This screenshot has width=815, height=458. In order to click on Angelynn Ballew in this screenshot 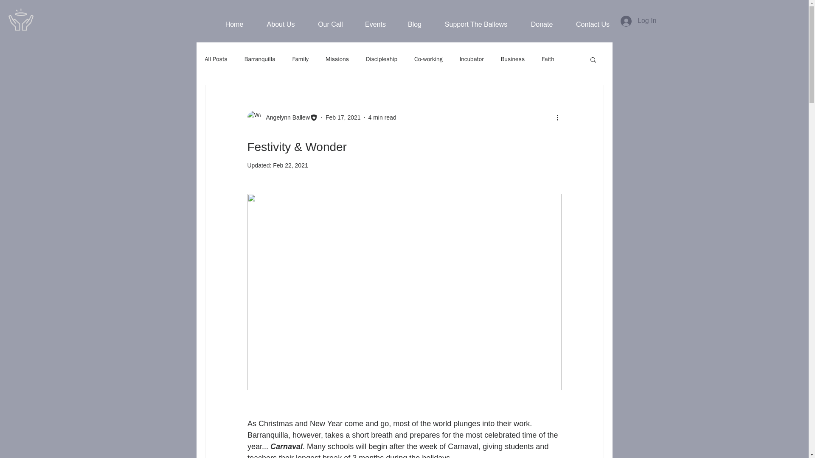, I will do `click(285, 117)`.